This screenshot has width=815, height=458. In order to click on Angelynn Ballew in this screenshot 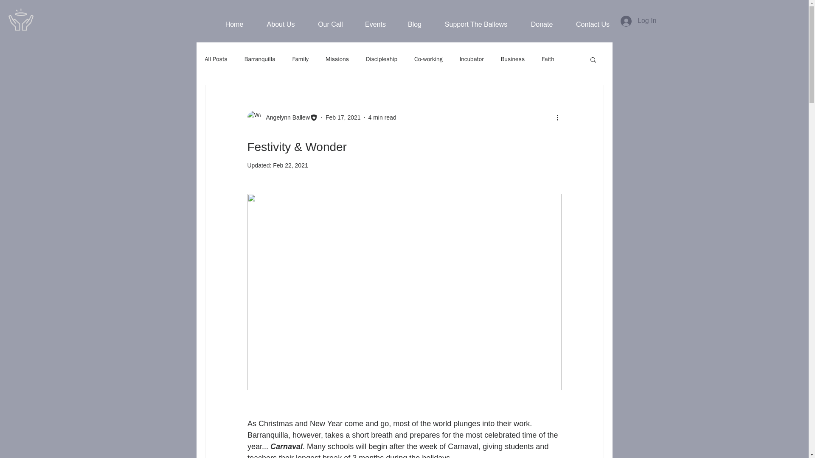, I will do `click(285, 117)`.